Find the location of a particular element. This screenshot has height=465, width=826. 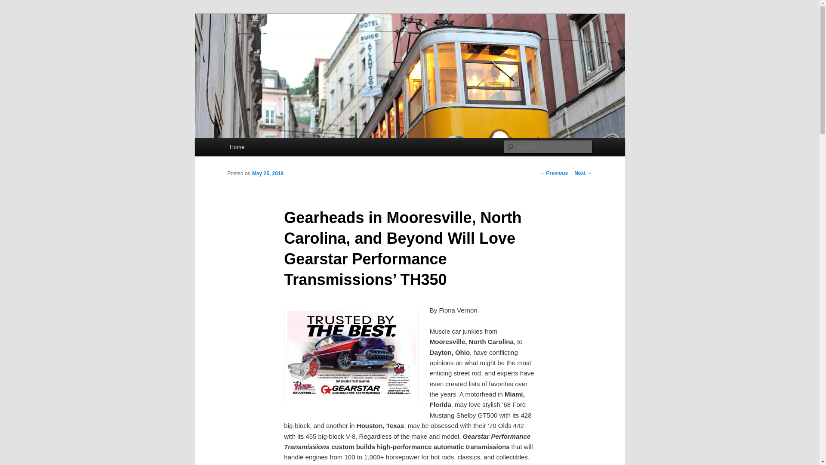

Search is located at coordinates (14, 5).